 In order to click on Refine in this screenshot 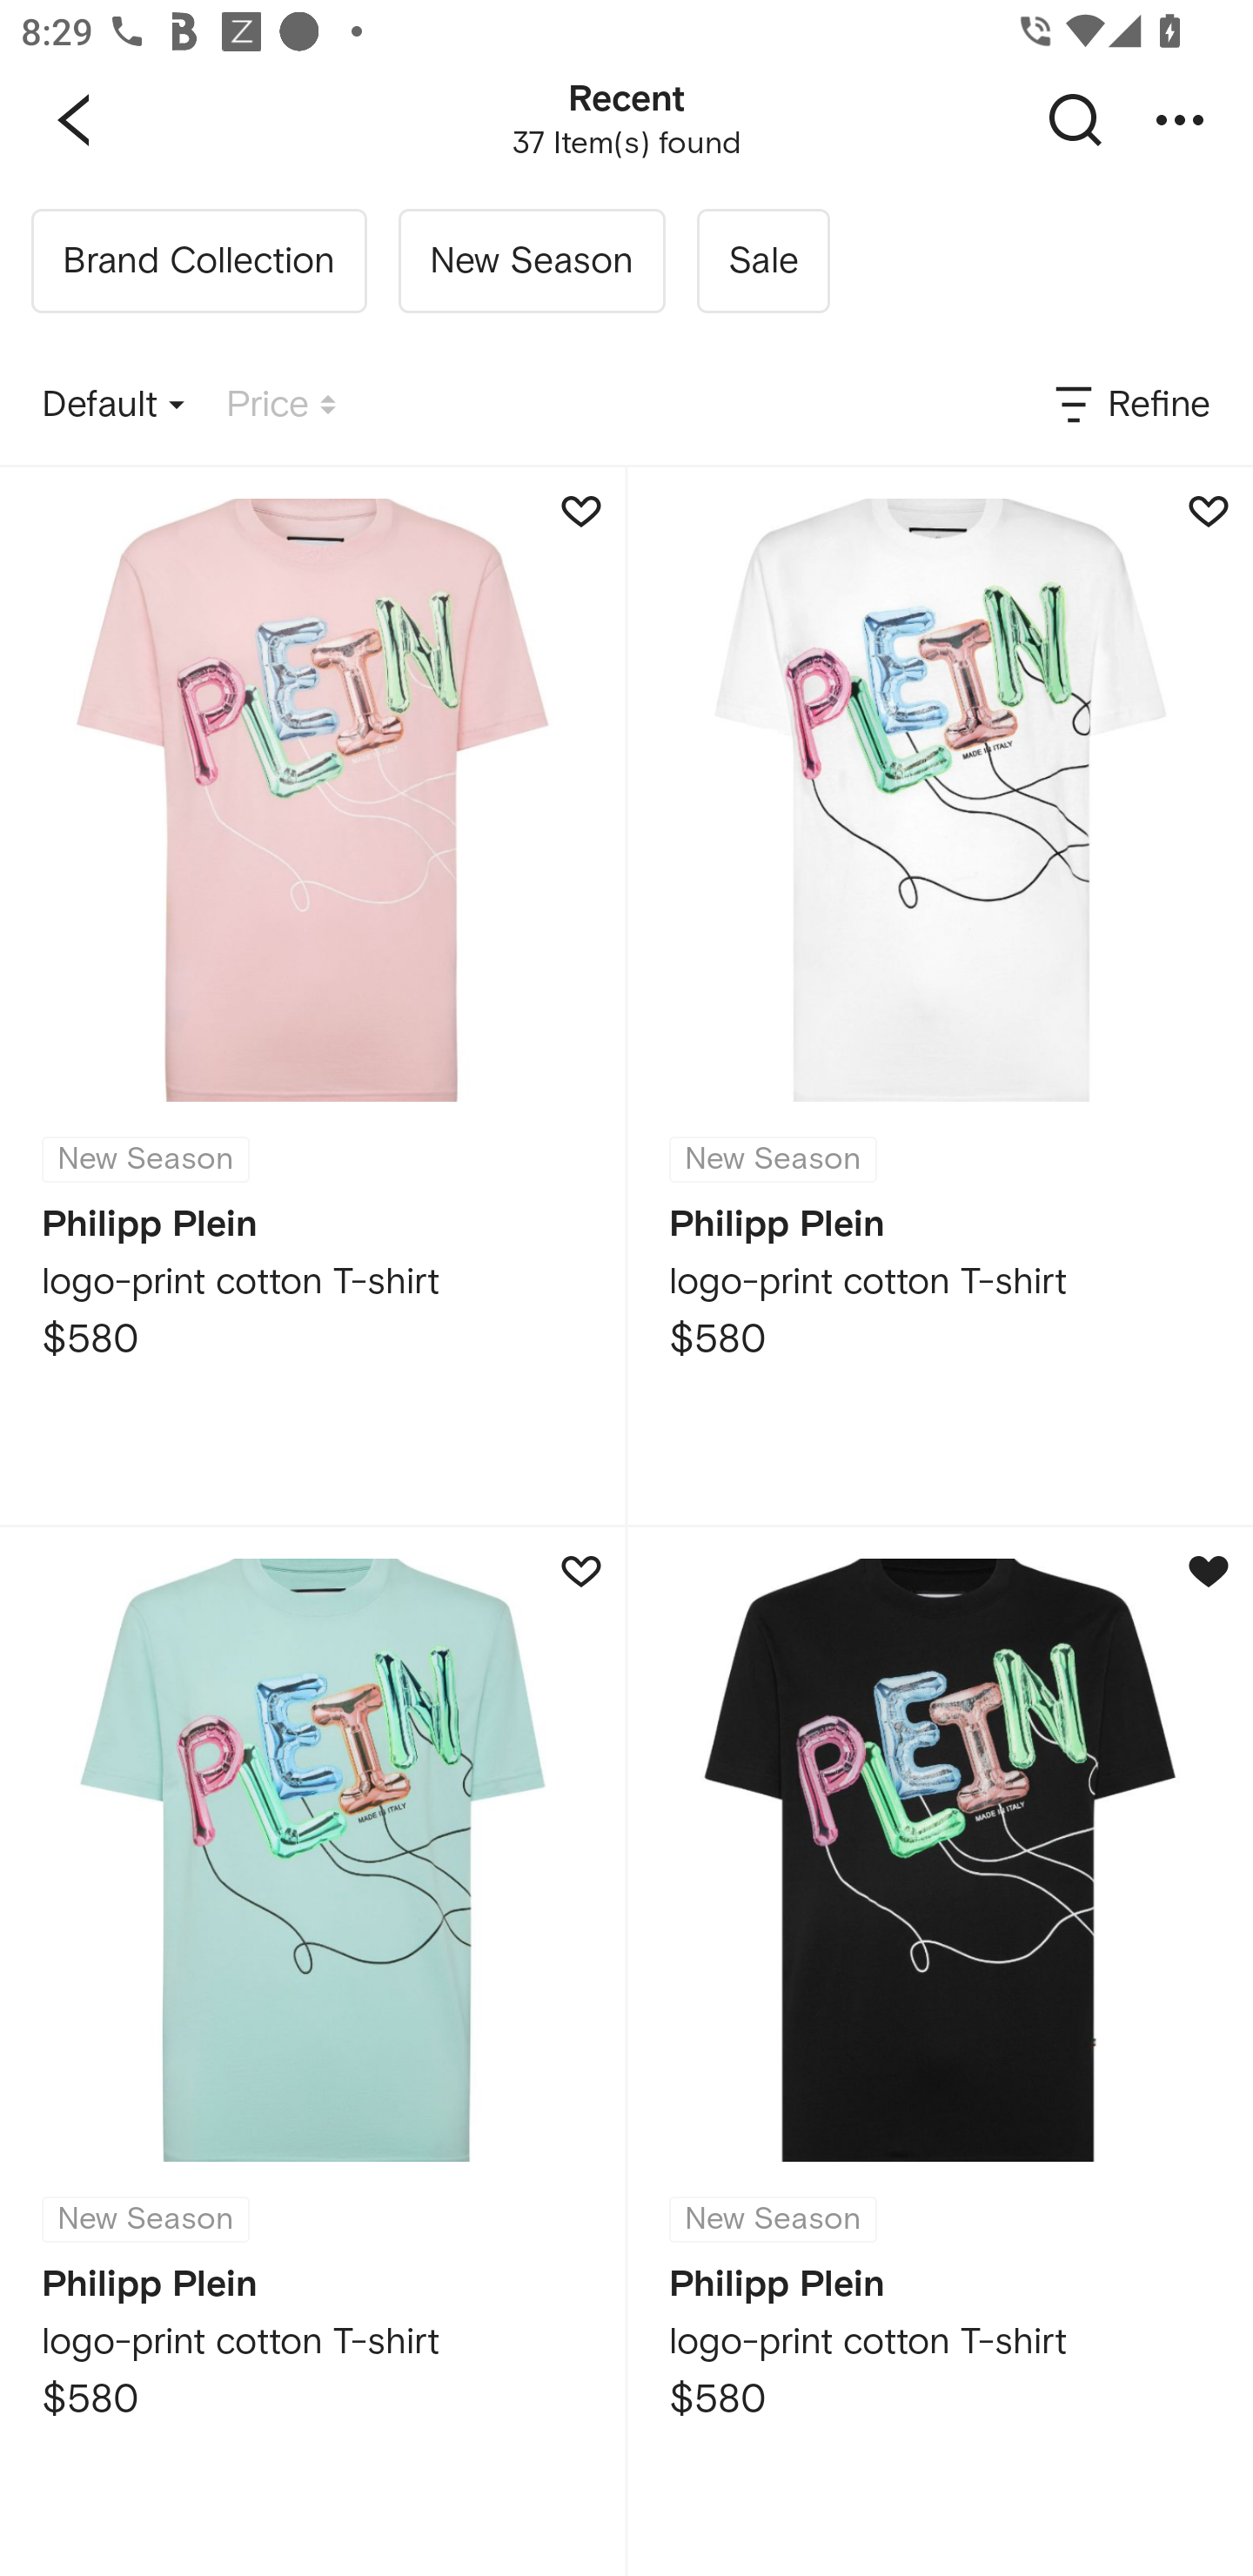, I will do `click(1130, 406)`.